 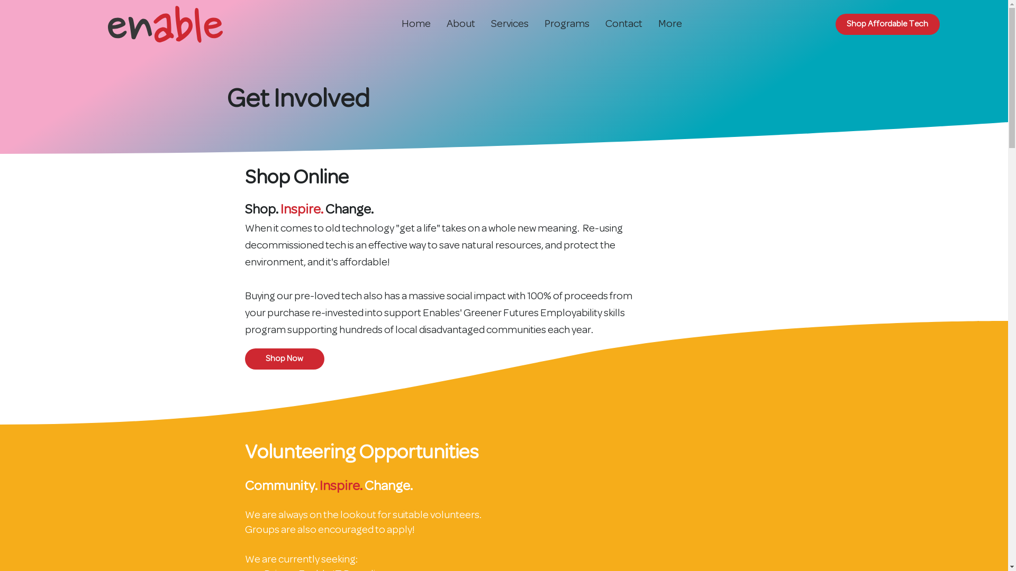 I want to click on Contact, so click(x=624, y=24).